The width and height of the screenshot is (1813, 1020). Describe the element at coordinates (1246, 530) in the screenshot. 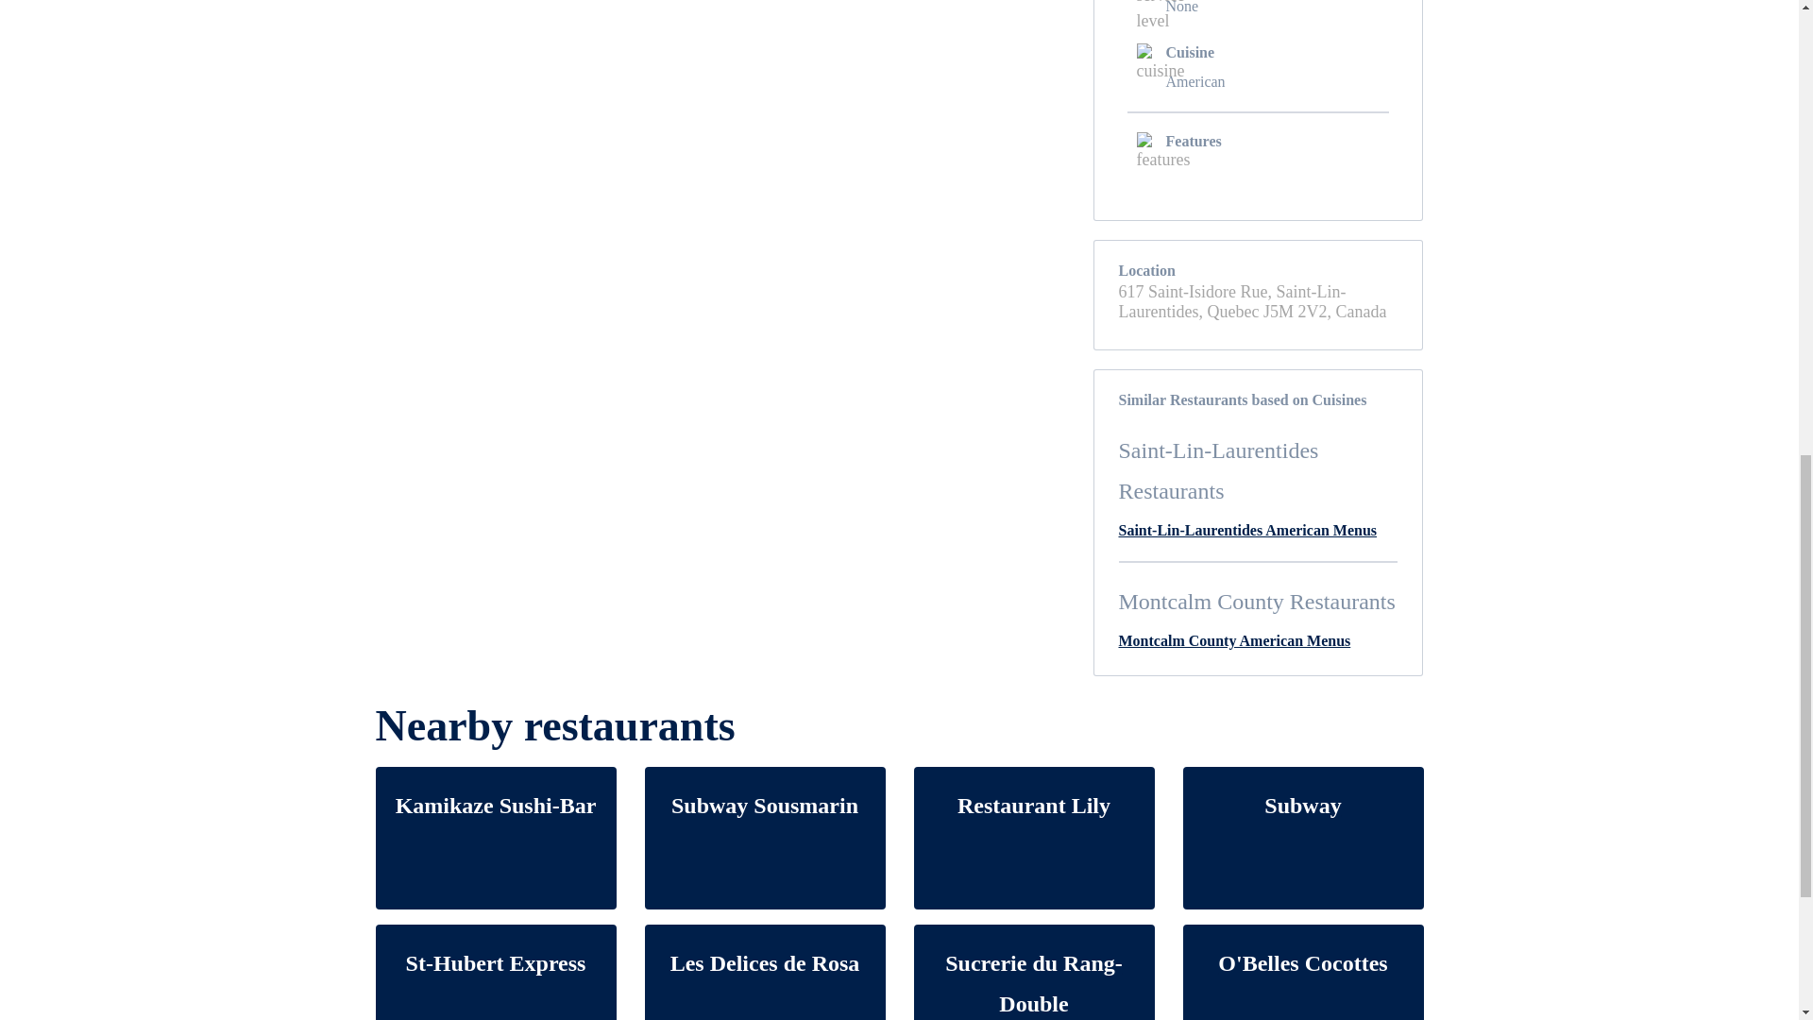

I see `Saint-Lin-Laurentides American Menus` at that location.